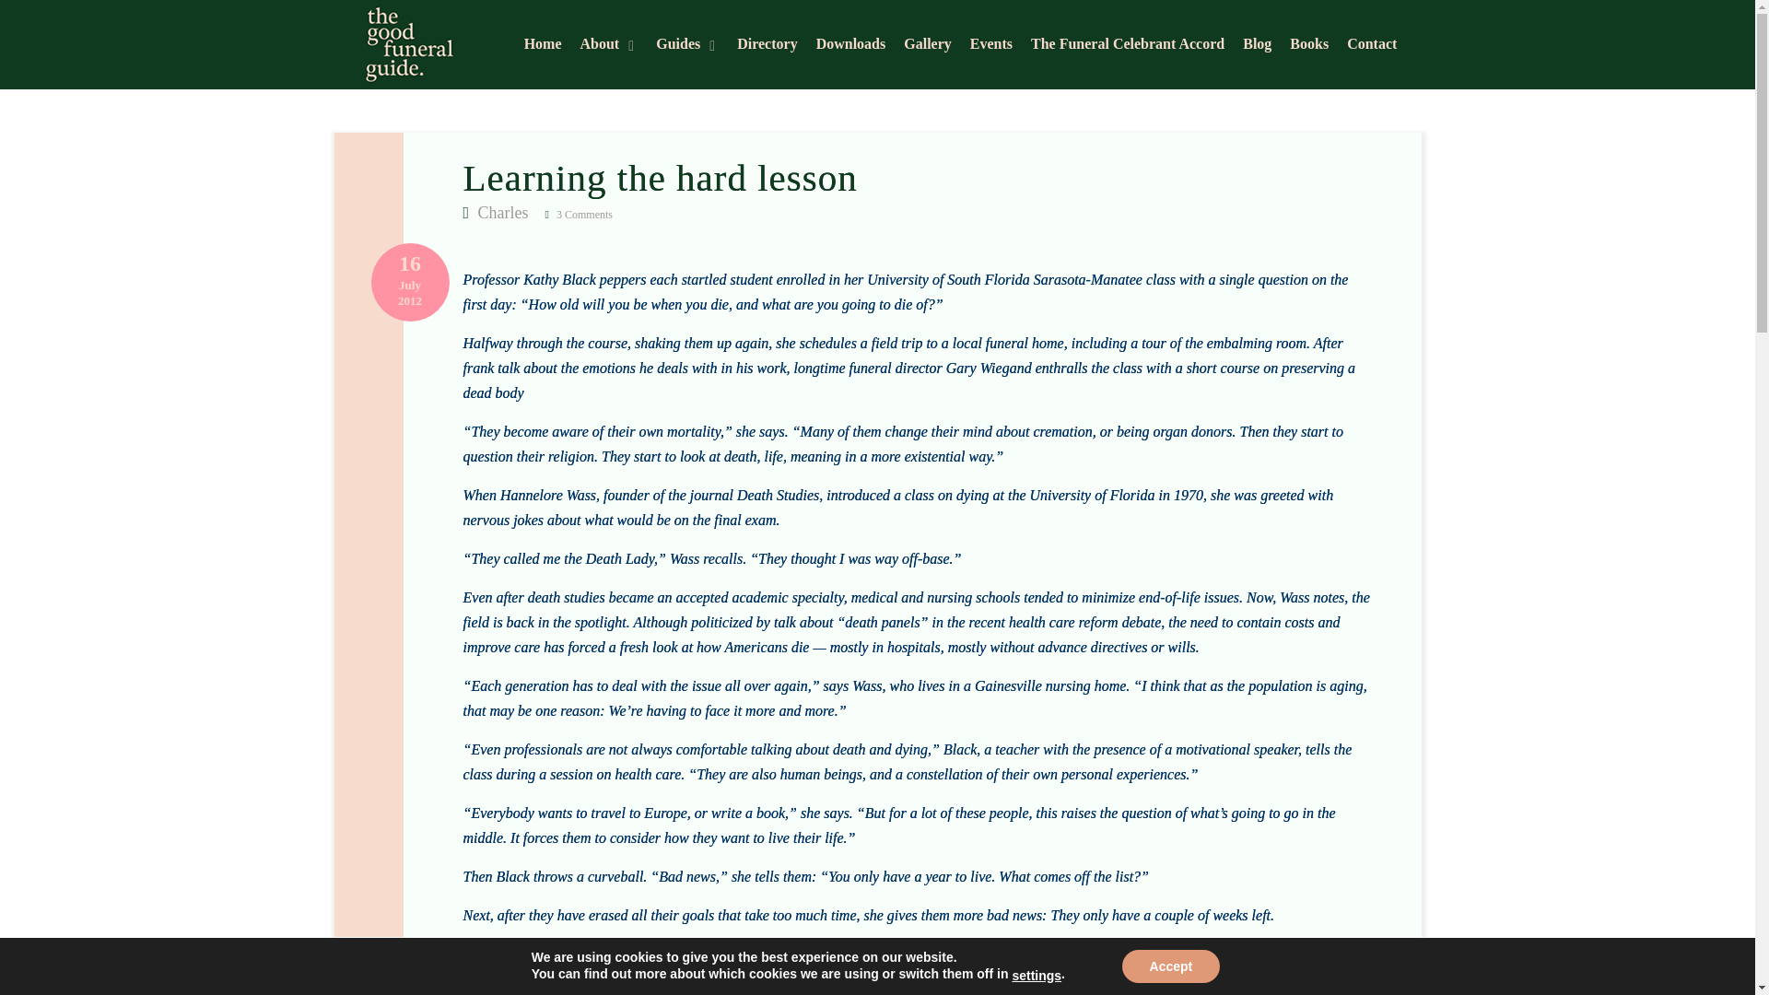  What do you see at coordinates (543, 46) in the screenshot?
I see `Home` at bounding box center [543, 46].